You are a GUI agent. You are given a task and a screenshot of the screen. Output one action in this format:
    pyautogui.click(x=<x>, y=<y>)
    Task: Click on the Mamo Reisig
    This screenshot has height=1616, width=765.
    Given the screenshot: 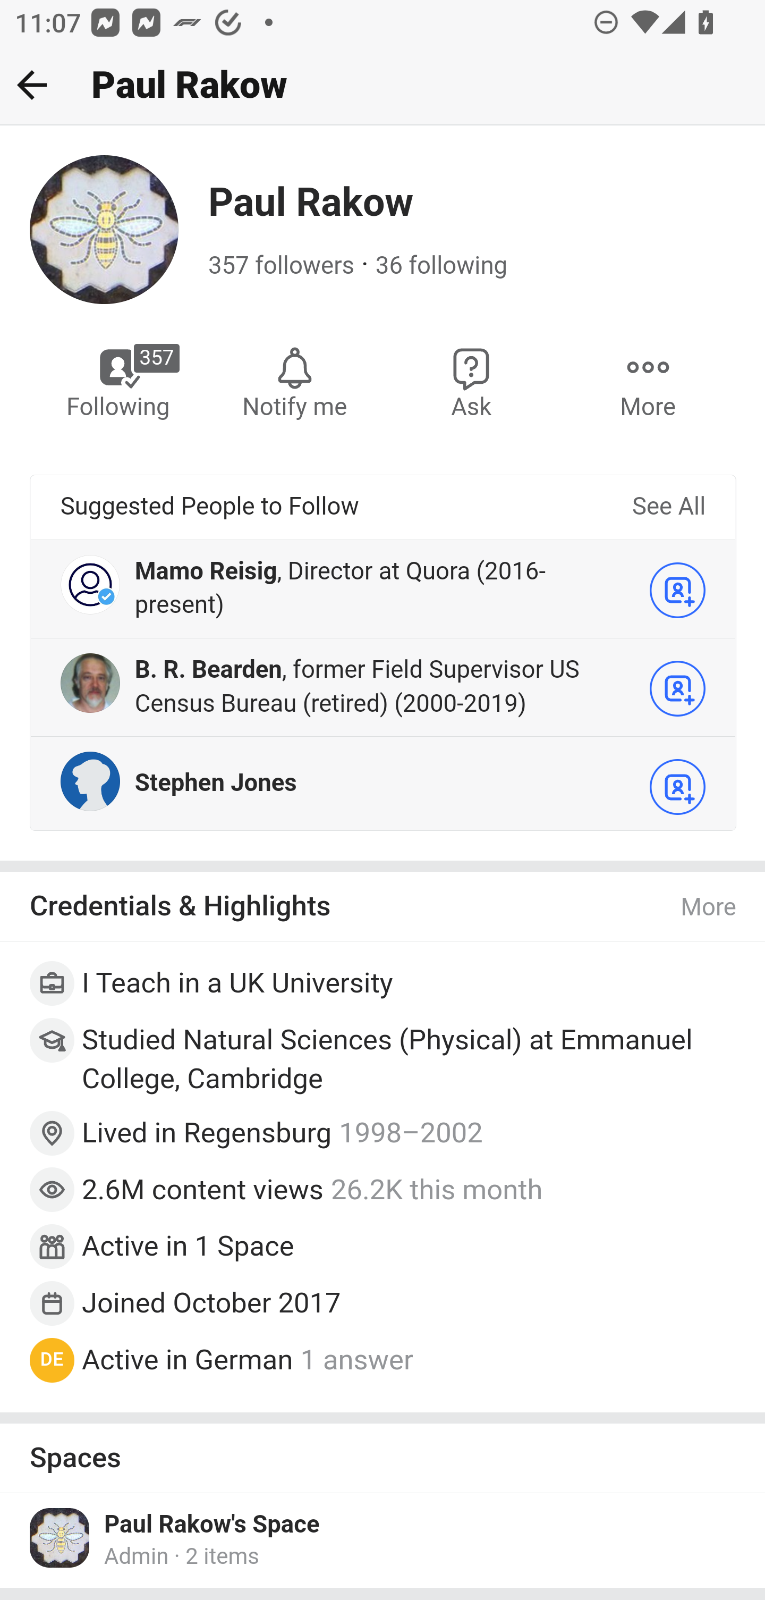 What is the action you would take?
    pyautogui.click(x=206, y=571)
    